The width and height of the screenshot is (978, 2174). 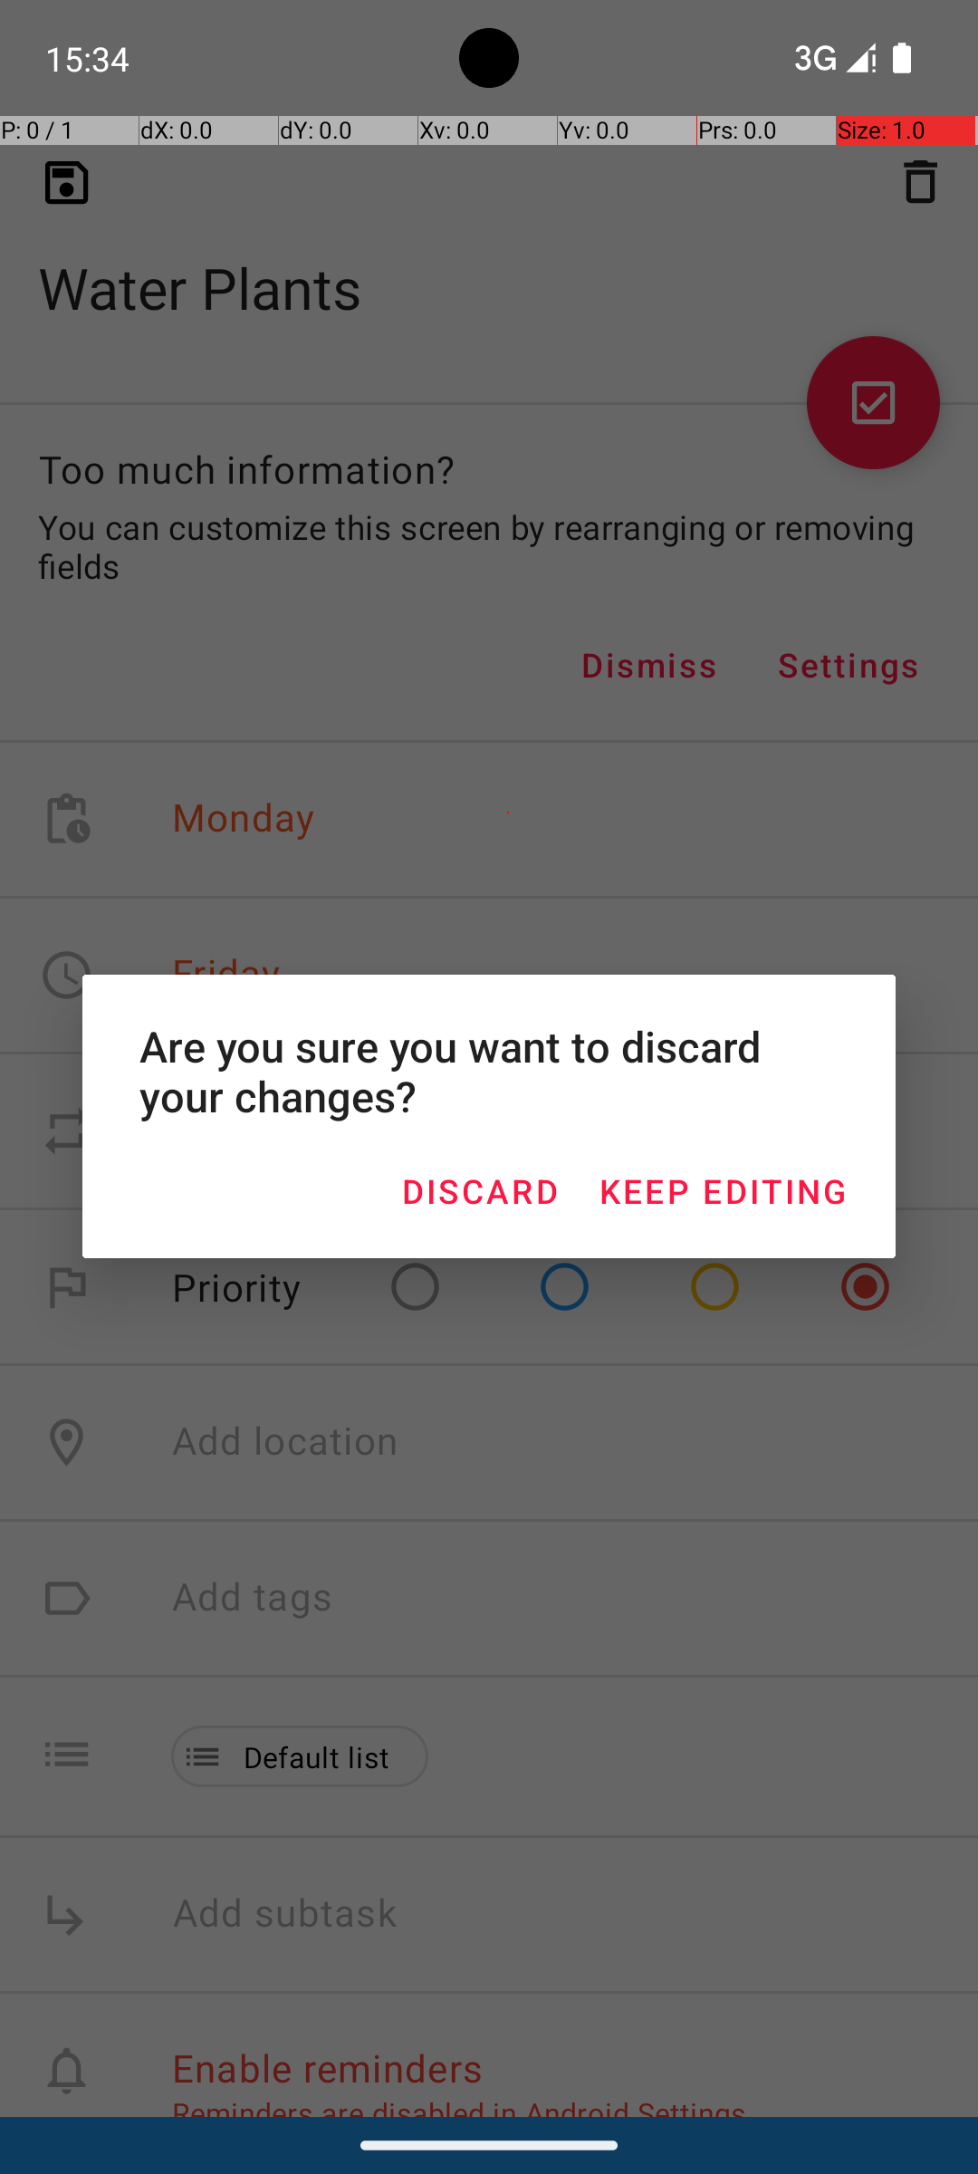 I want to click on DISCARD, so click(x=479, y=1190).